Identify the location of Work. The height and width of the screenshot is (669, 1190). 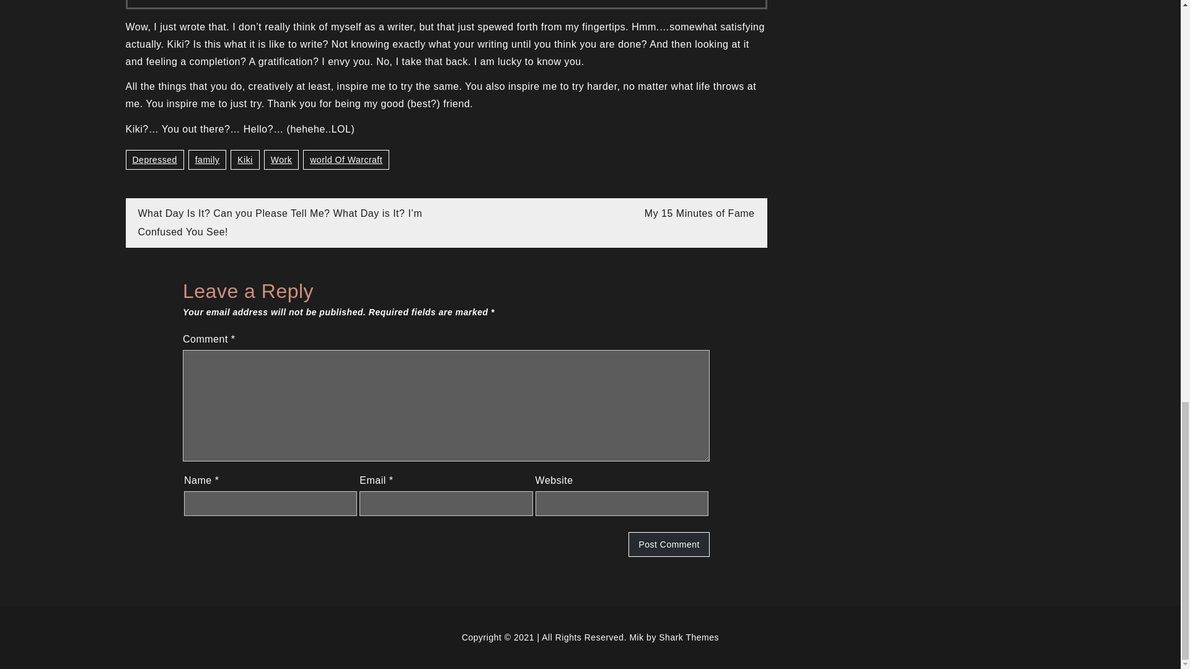
(281, 160).